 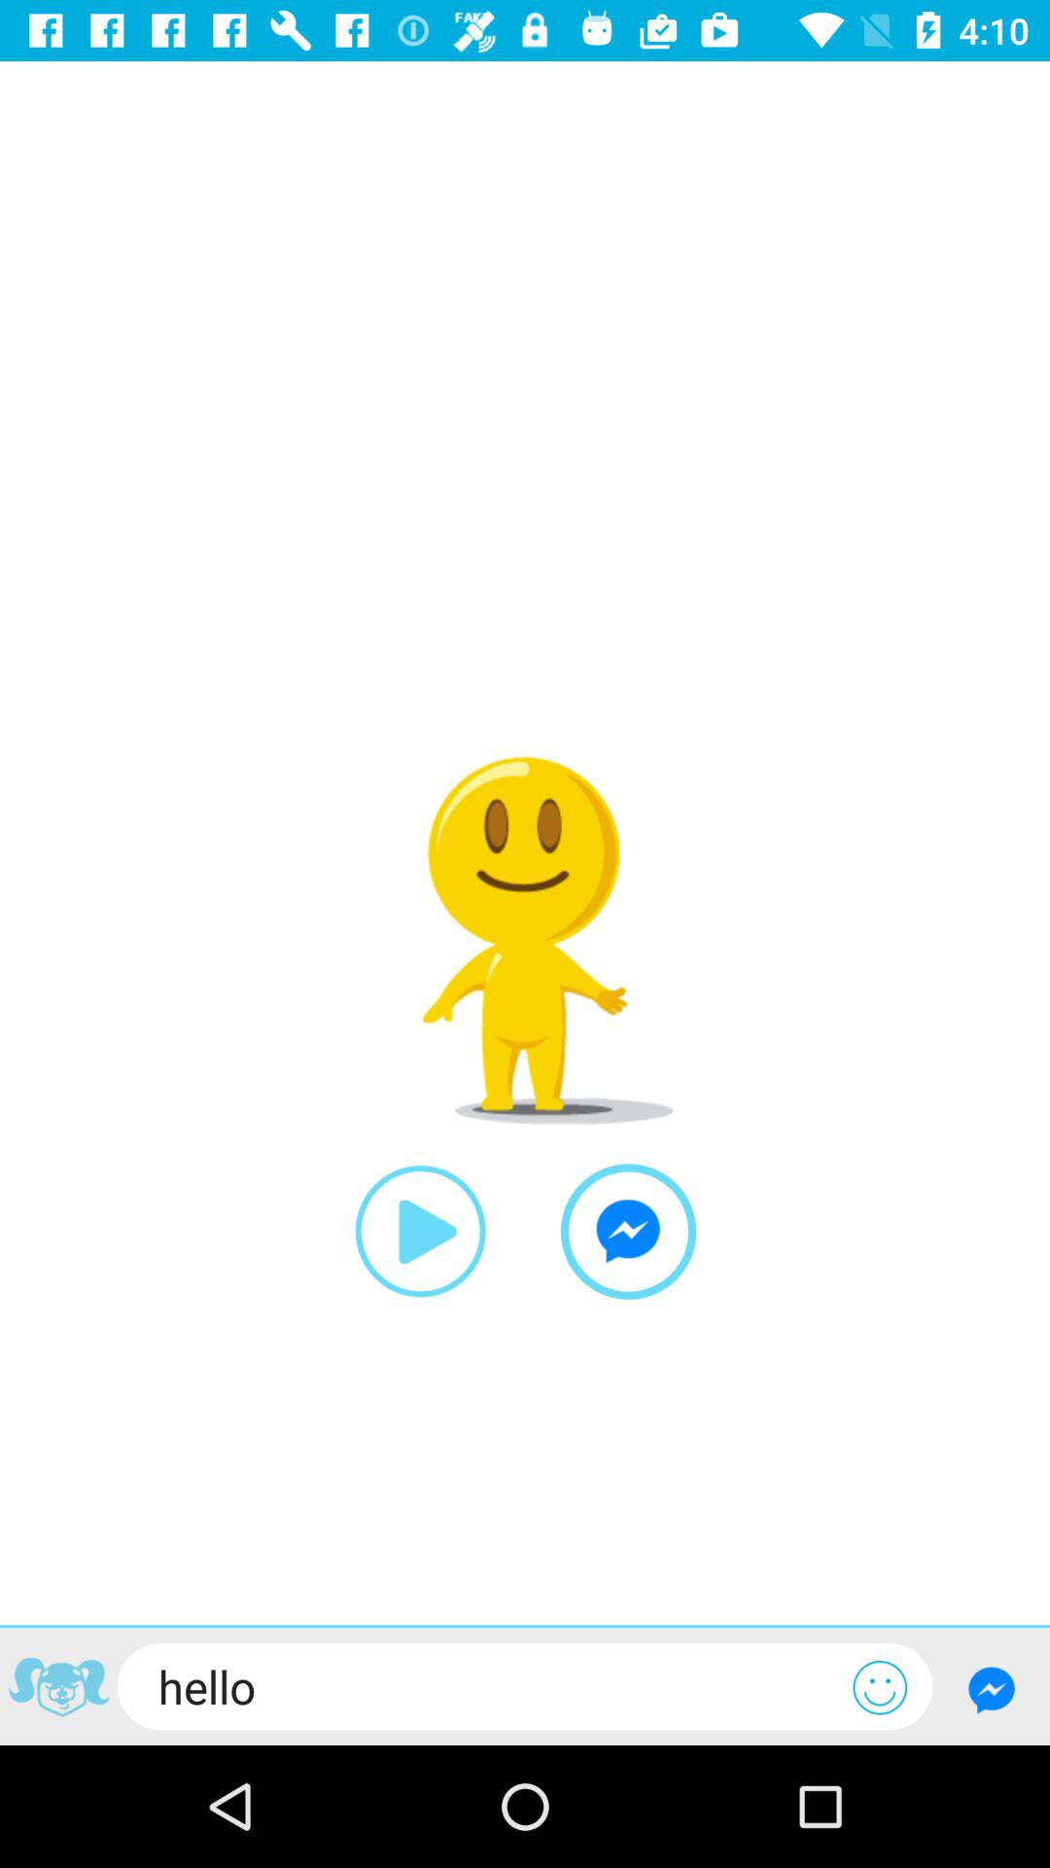 What do you see at coordinates (880, 1687) in the screenshot?
I see `toggle to enter emoji` at bounding box center [880, 1687].